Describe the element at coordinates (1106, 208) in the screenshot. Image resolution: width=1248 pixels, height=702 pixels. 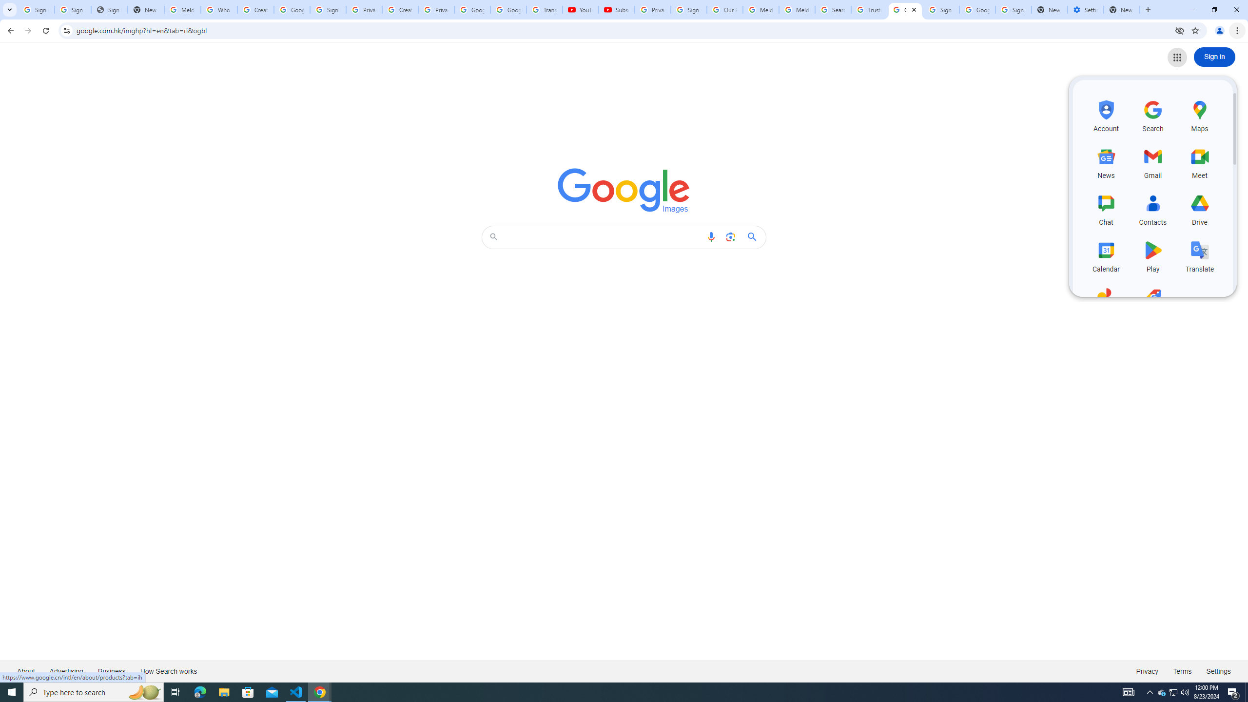
I see `Chat, row 3 of 5 and column 1 of 3 in the first section` at that location.